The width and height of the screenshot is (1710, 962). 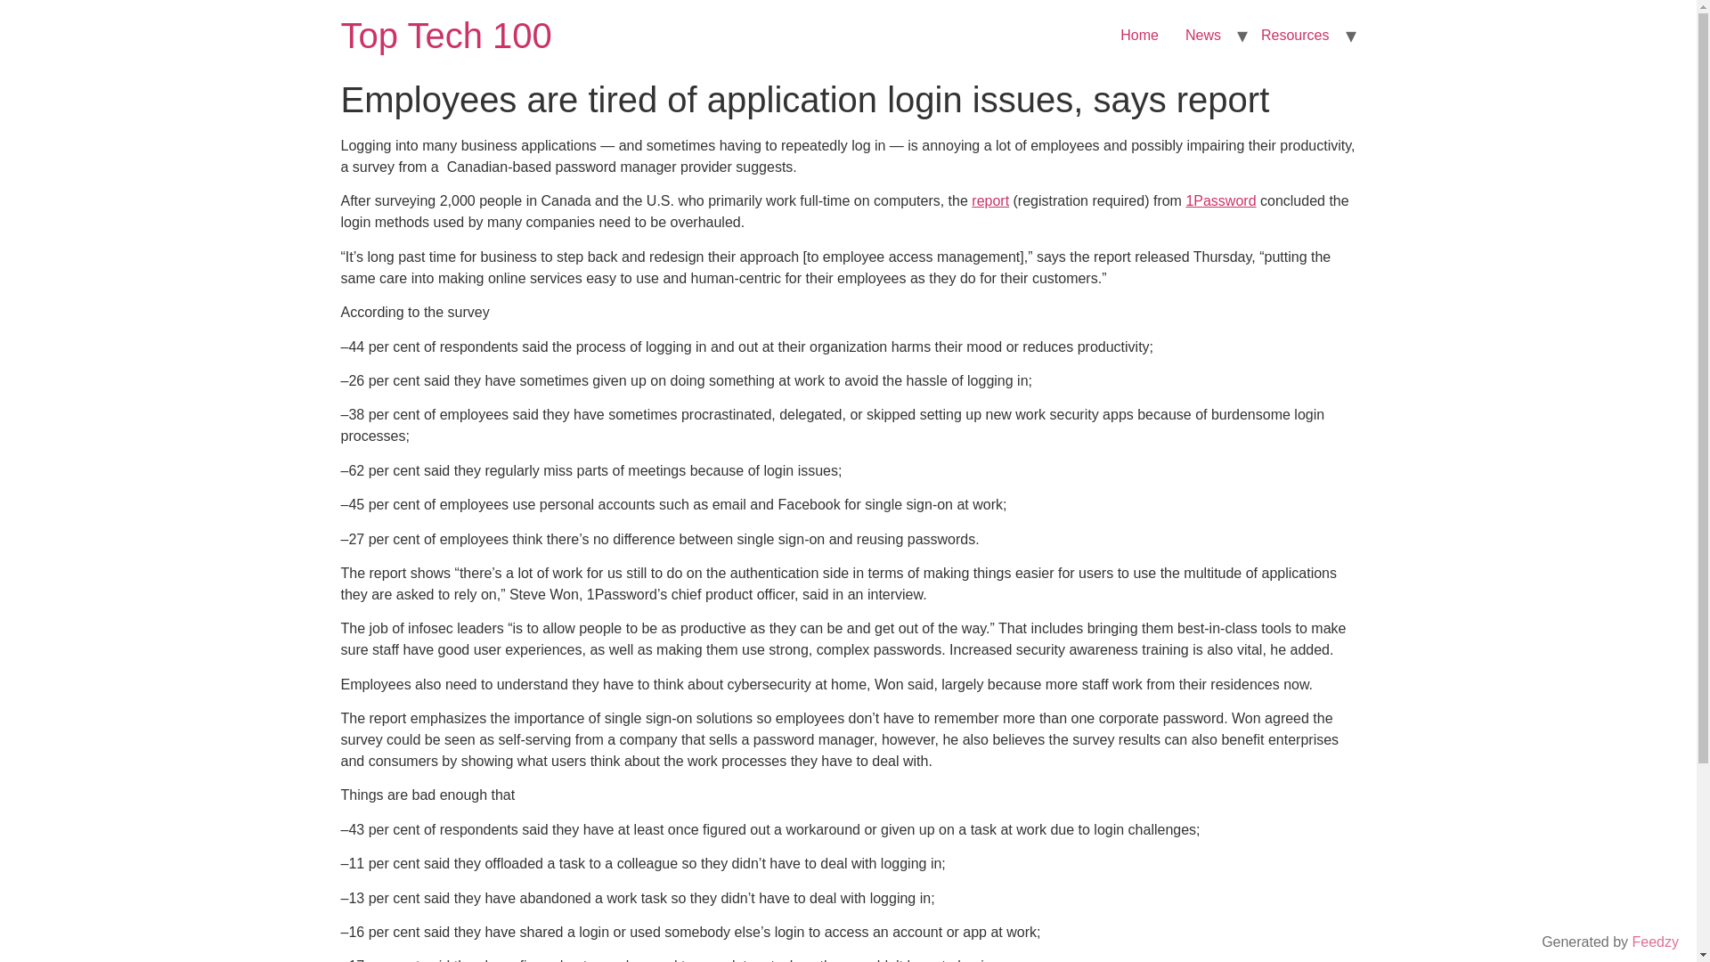 I want to click on Home, so click(x=1138, y=36).